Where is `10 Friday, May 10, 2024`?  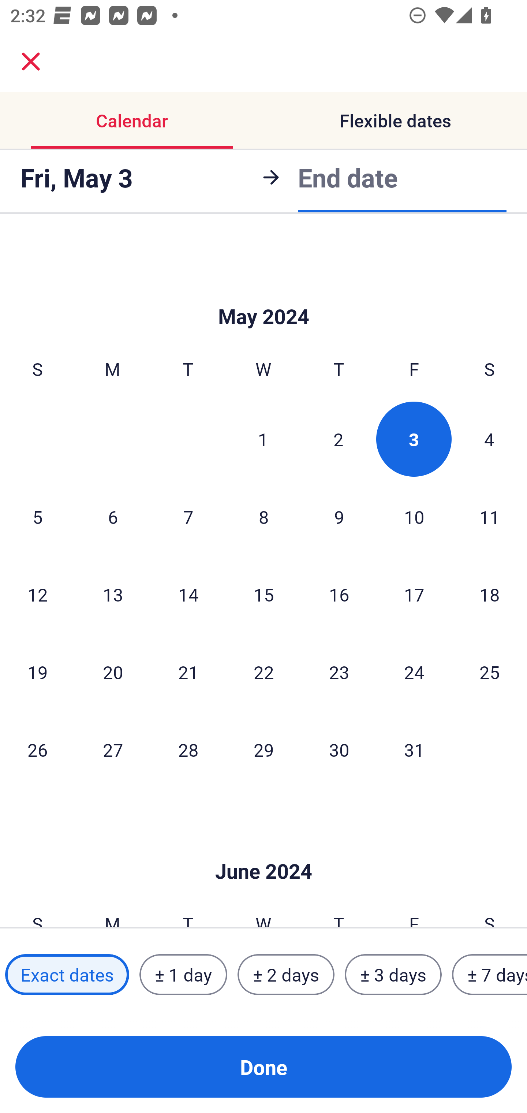 10 Friday, May 10, 2024 is located at coordinates (414, 517).